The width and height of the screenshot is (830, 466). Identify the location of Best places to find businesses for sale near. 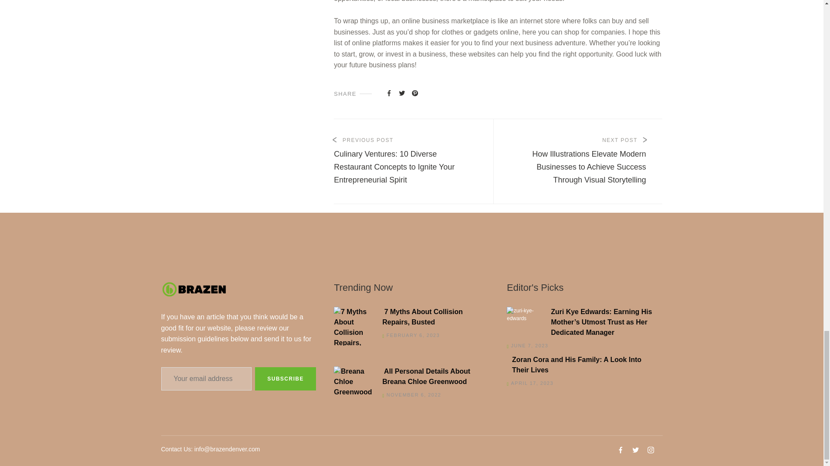
(415, 92).